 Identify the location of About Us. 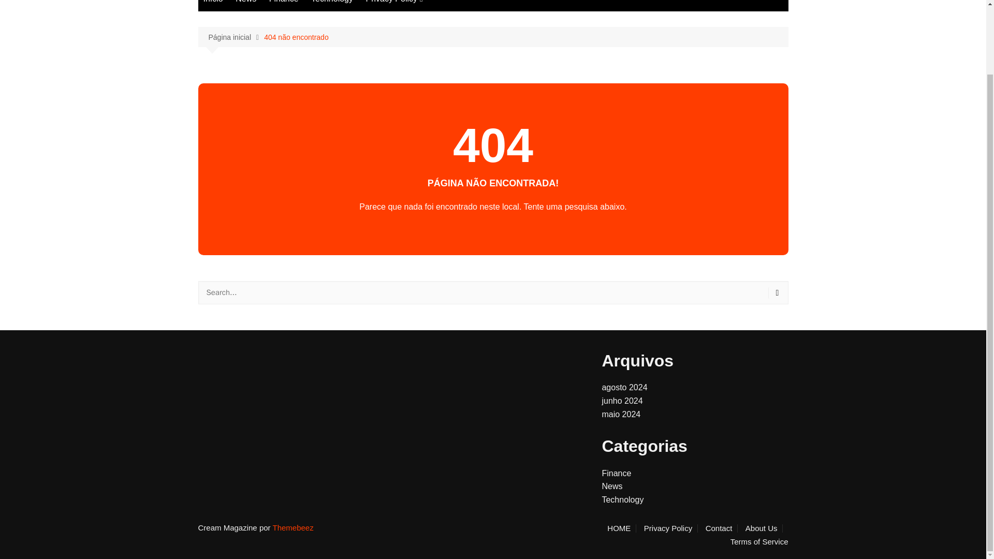
(764, 528).